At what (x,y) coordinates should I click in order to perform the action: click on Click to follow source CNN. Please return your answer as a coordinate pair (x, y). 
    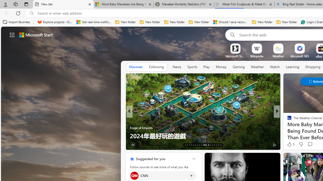
    Looking at the image, I should click on (163, 175).